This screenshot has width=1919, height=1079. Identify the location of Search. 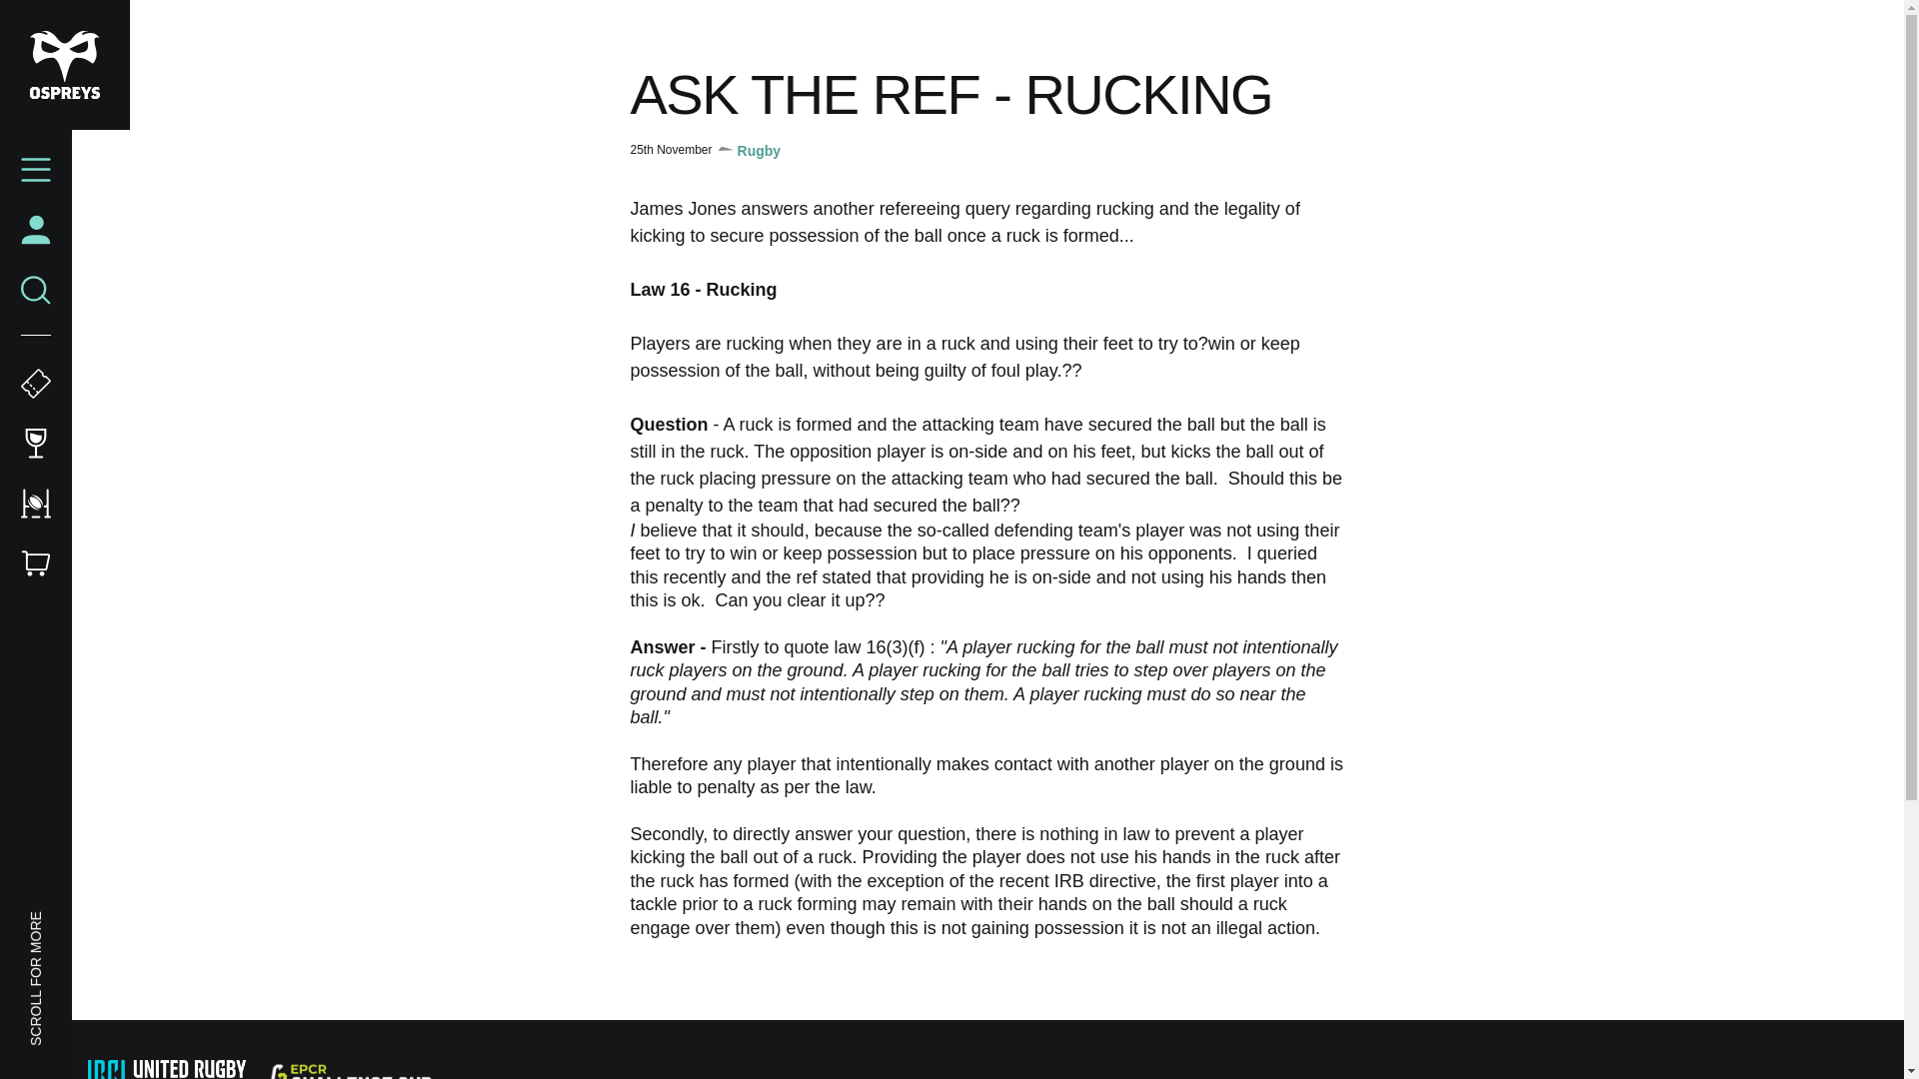
(36, 290).